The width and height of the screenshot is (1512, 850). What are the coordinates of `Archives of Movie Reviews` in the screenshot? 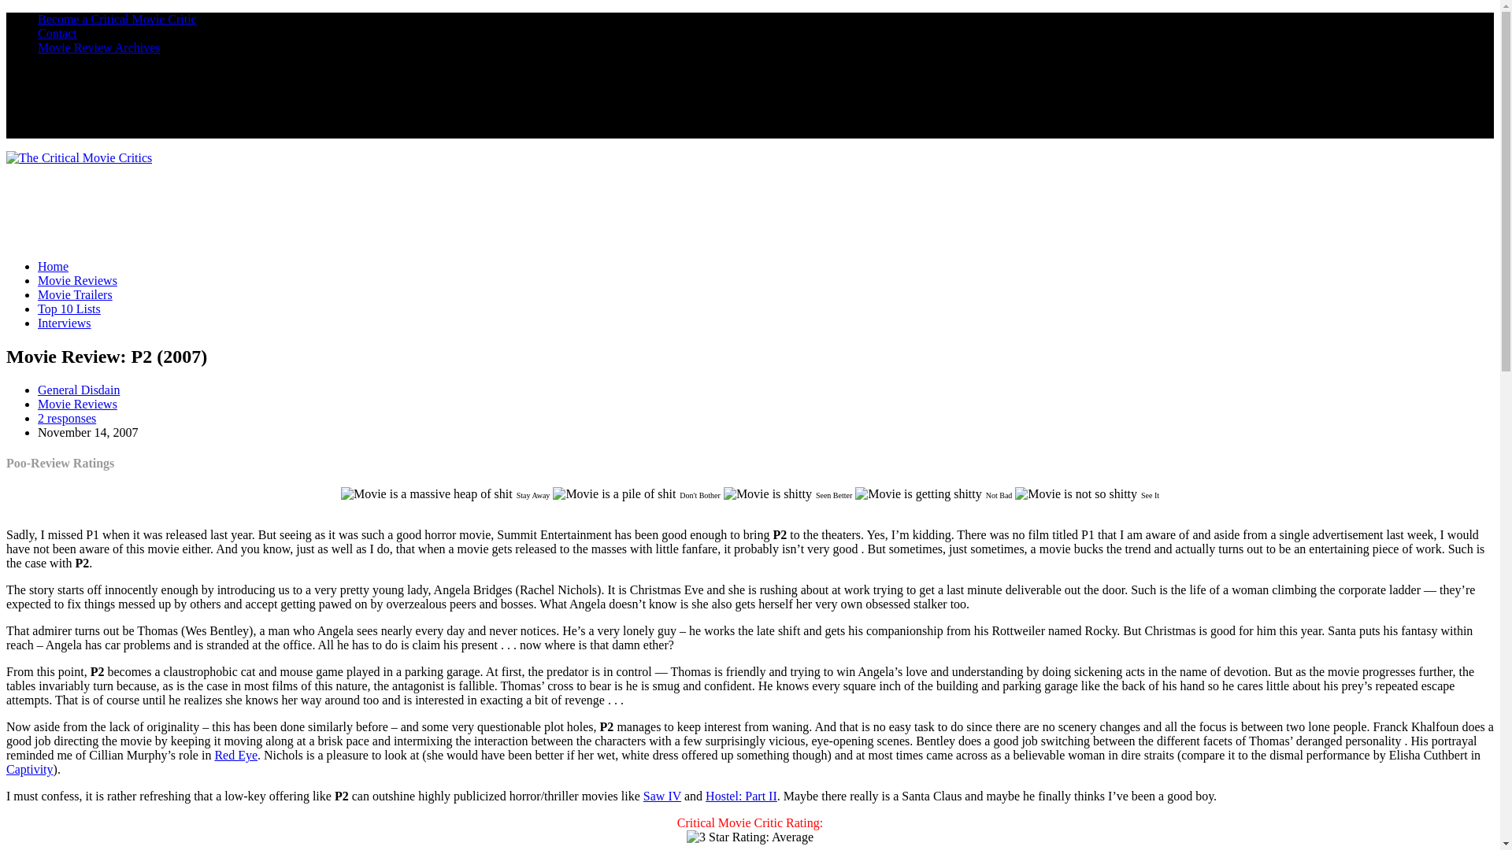 It's located at (99, 47).